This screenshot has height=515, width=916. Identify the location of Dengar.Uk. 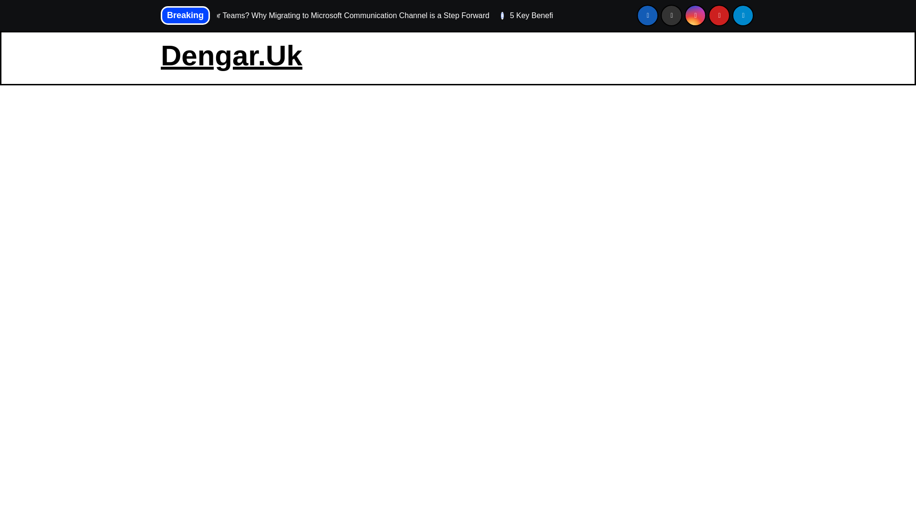
(231, 55).